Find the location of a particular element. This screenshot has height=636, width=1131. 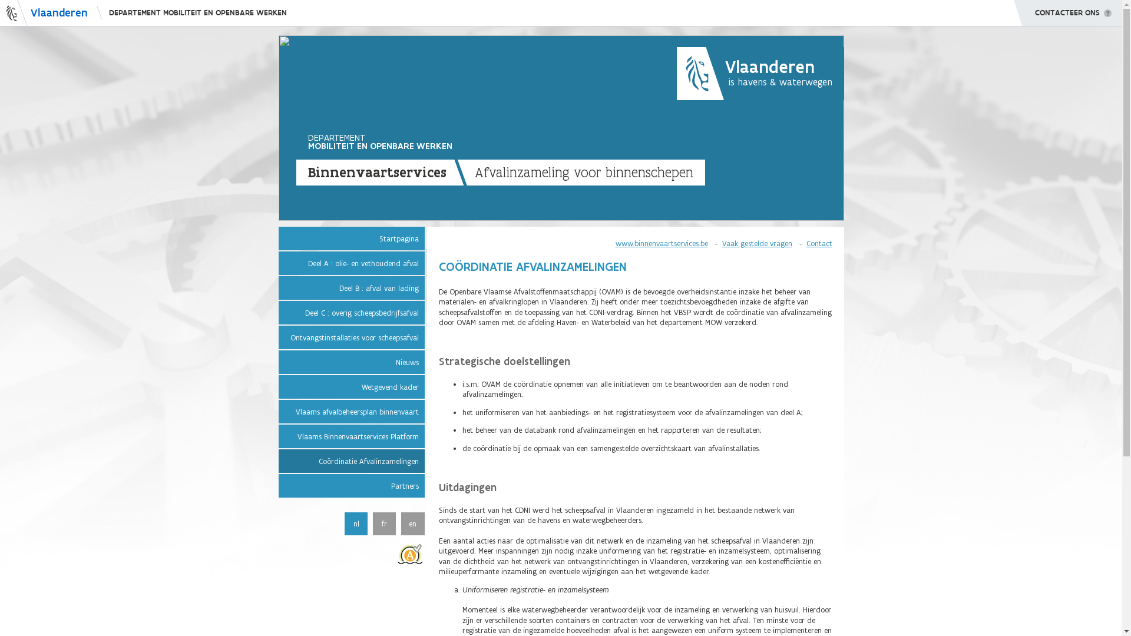

Ontvangstinstallaties voor scheepsafval is located at coordinates (351, 337).